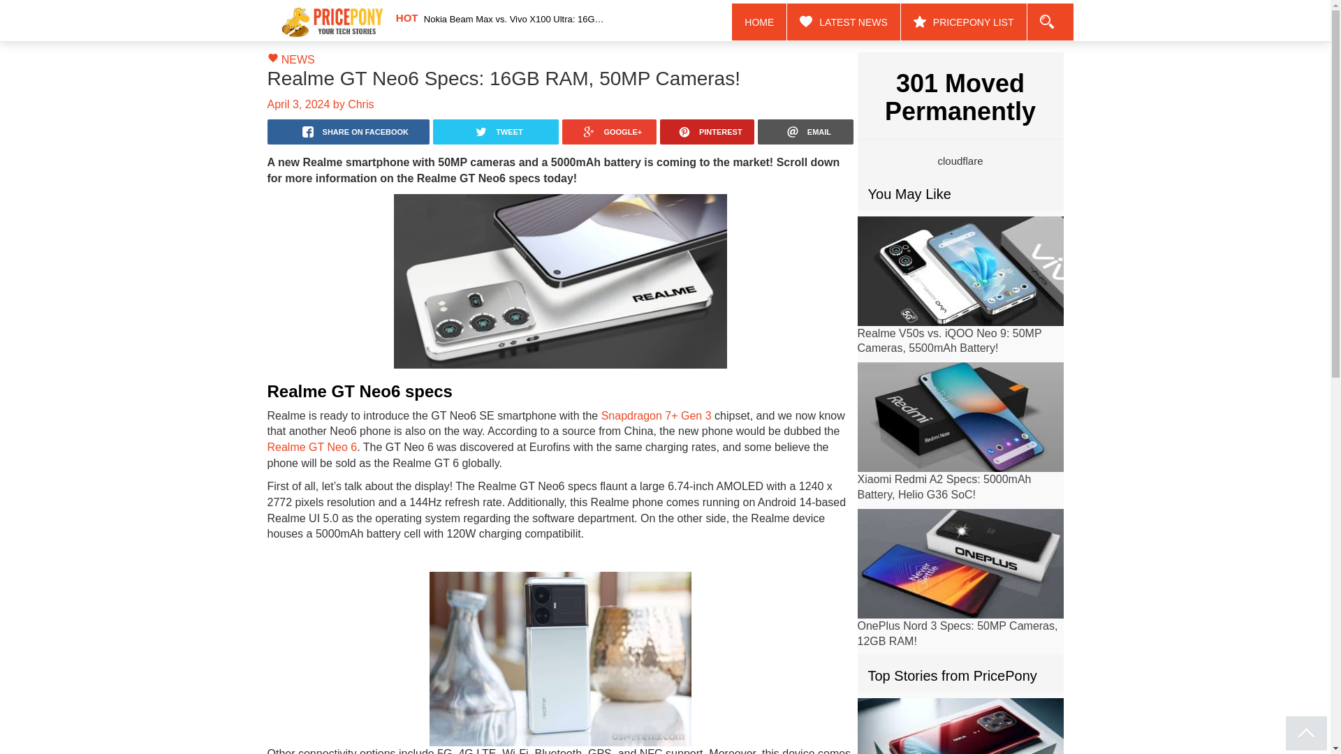 This screenshot has width=1341, height=754. What do you see at coordinates (312, 447) in the screenshot?
I see `Realme GT Neo 6` at bounding box center [312, 447].